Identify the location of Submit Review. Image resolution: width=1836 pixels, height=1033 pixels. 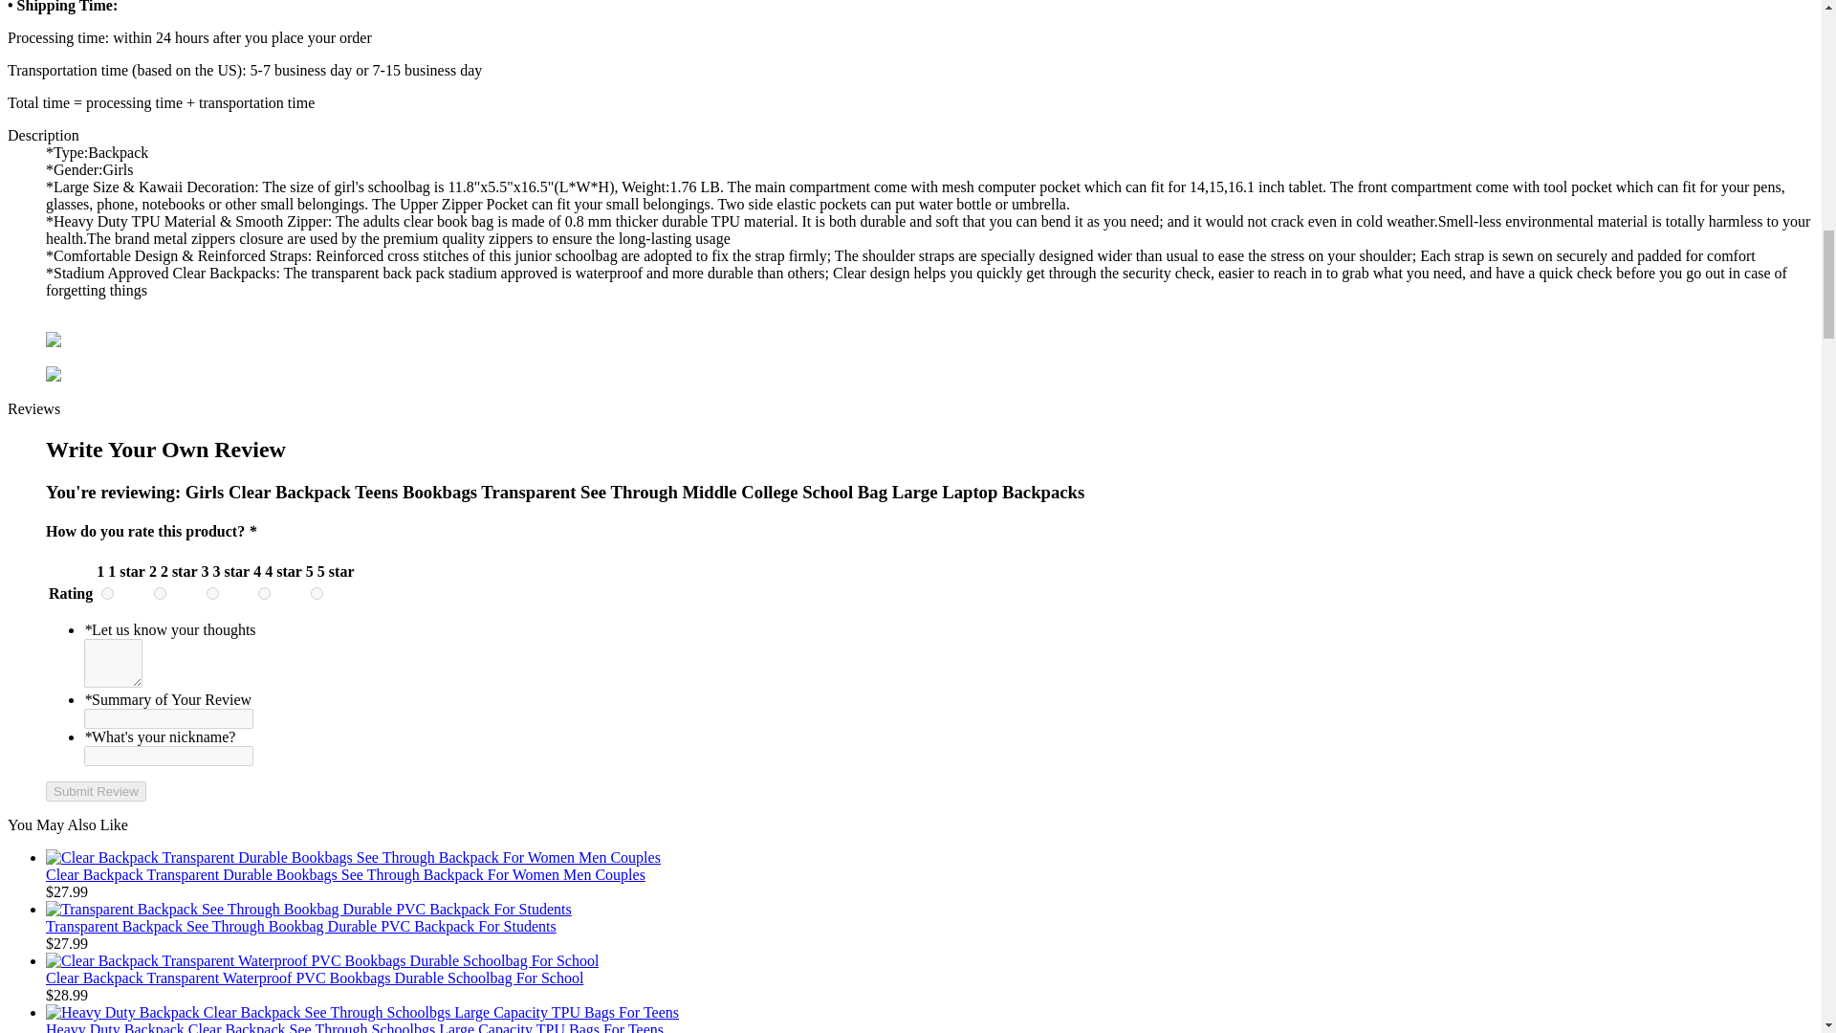
(96, 791).